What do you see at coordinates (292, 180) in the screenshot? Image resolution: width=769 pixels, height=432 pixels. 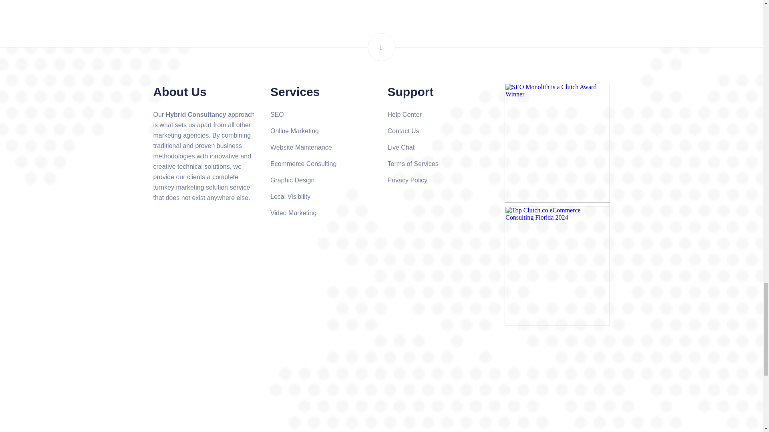 I see `Graphic Design` at bounding box center [292, 180].